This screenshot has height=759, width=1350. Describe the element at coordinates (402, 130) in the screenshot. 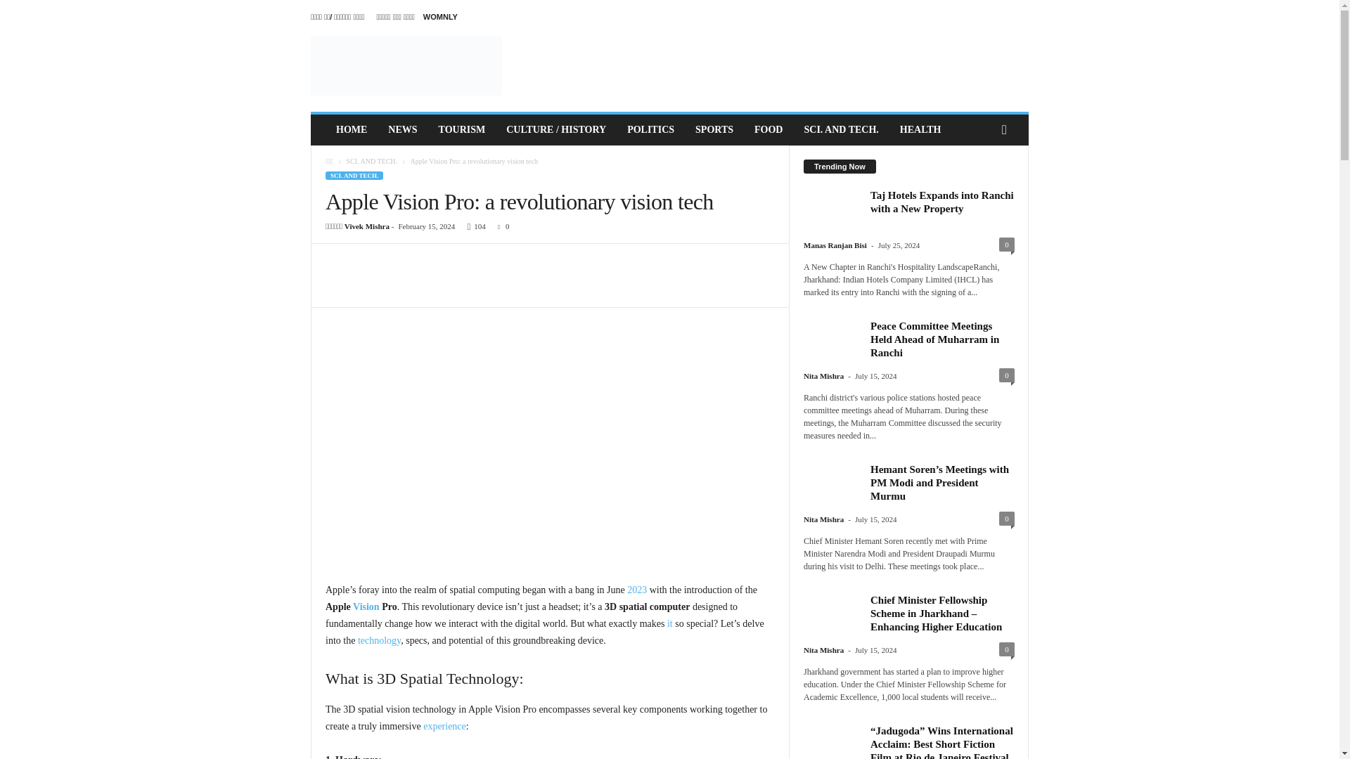

I see `NEWS` at that location.